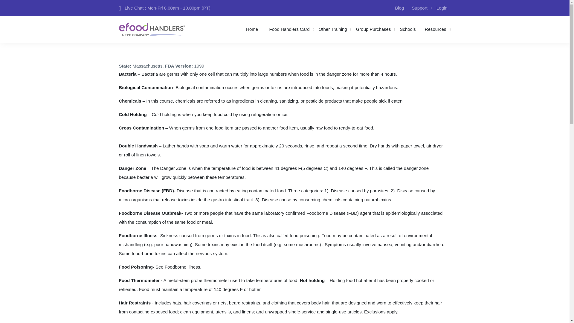  Describe the element at coordinates (289, 29) in the screenshot. I see `Food Handlers Card` at that location.